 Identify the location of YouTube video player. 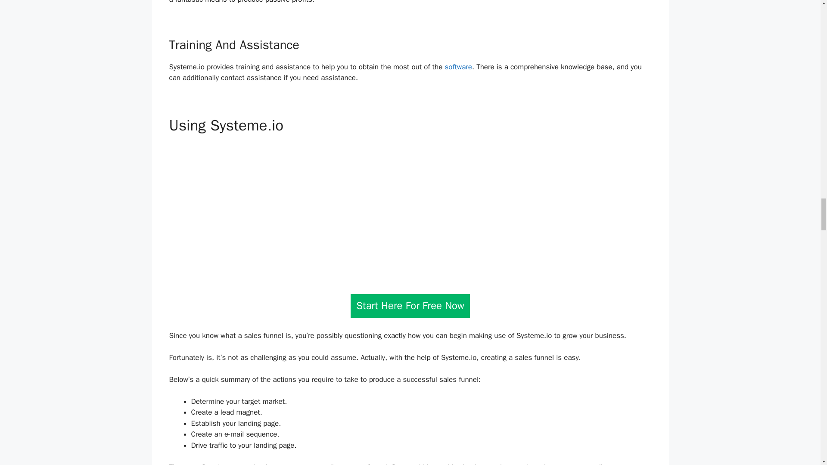
(410, 210).